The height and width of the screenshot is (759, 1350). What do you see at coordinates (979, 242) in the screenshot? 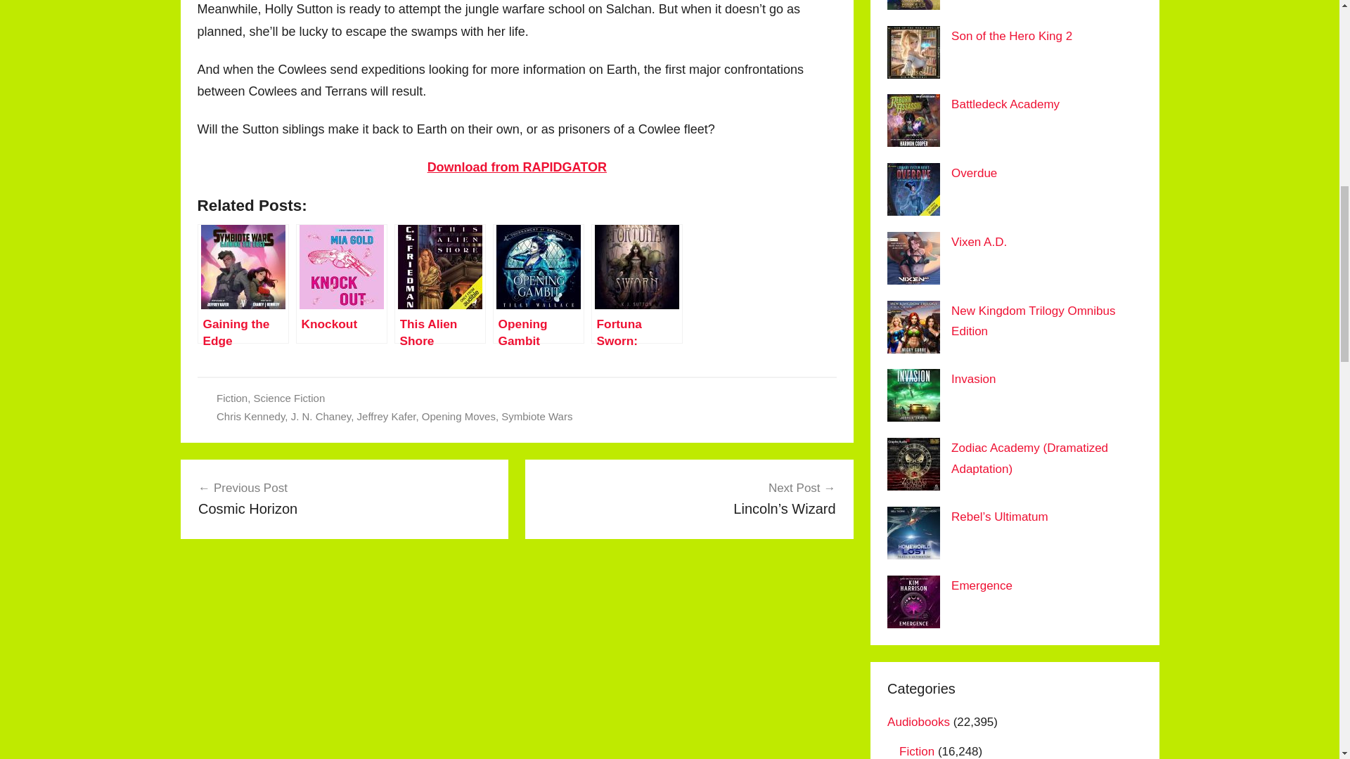
I see `Vixen A.D.` at bounding box center [979, 242].